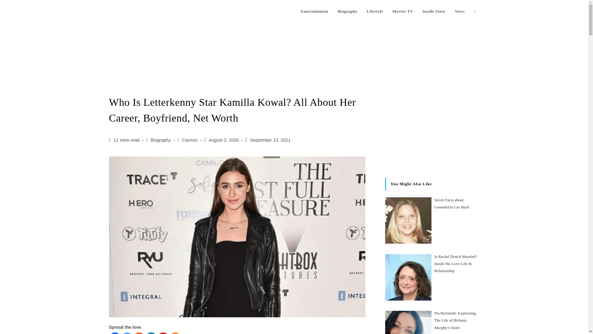  What do you see at coordinates (190, 140) in the screenshot?
I see `Cannon` at bounding box center [190, 140].